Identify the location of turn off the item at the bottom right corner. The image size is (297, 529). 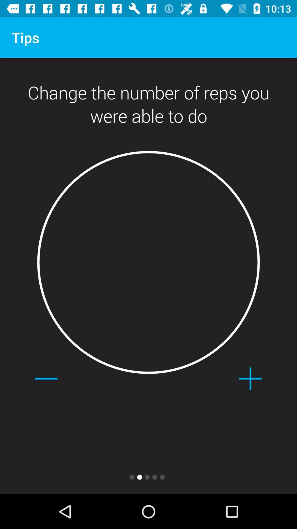
(250, 379).